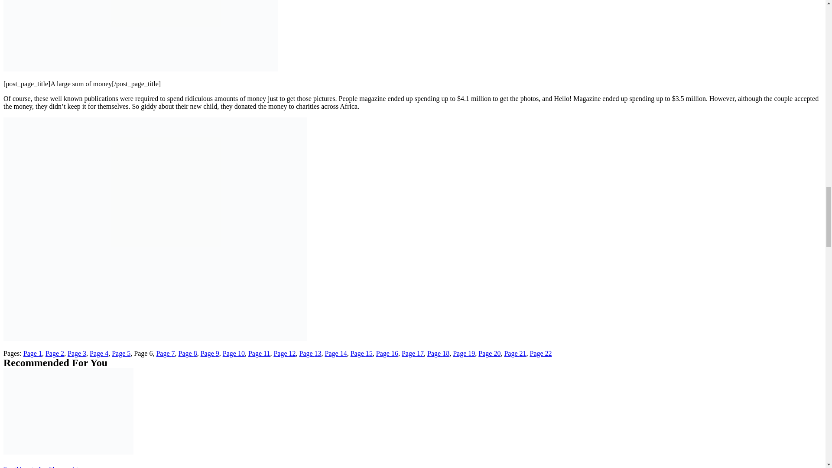 This screenshot has width=832, height=468. I want to click on Page 10, so click(234, 353).